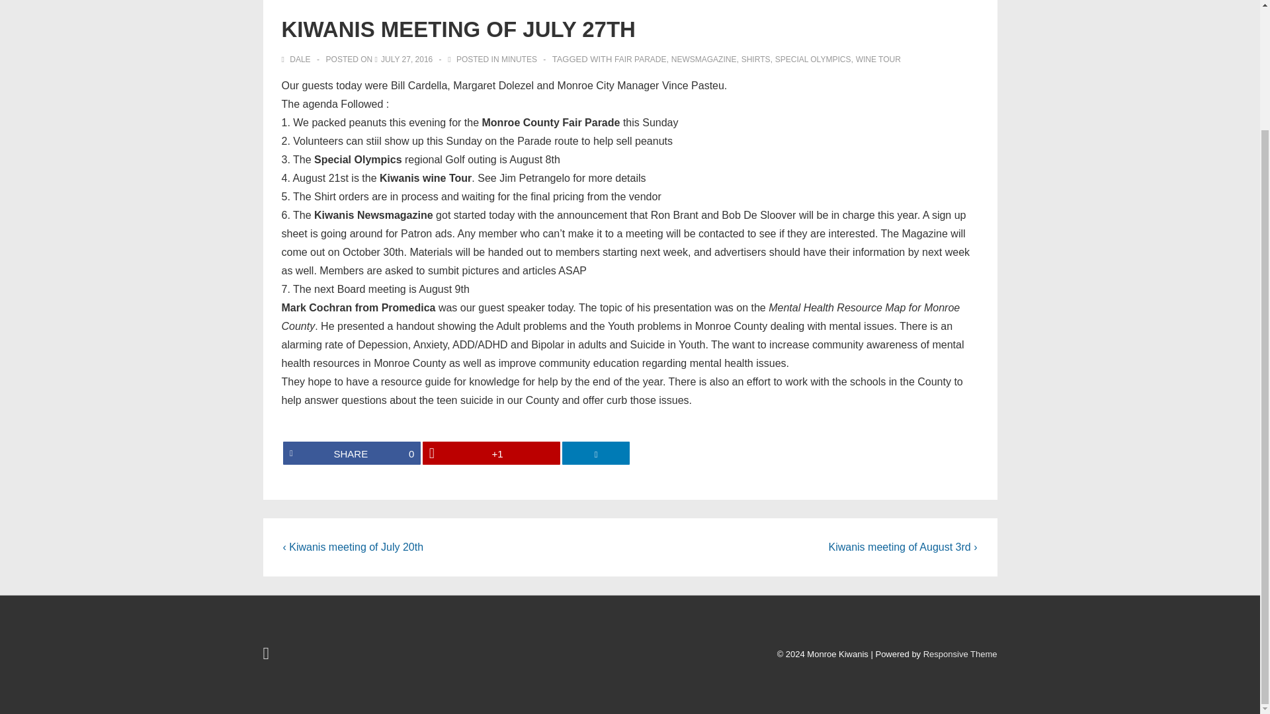  Describe the element at coordinates (878, 59) in the screenshot. I see `WINE TOUR` at that location.